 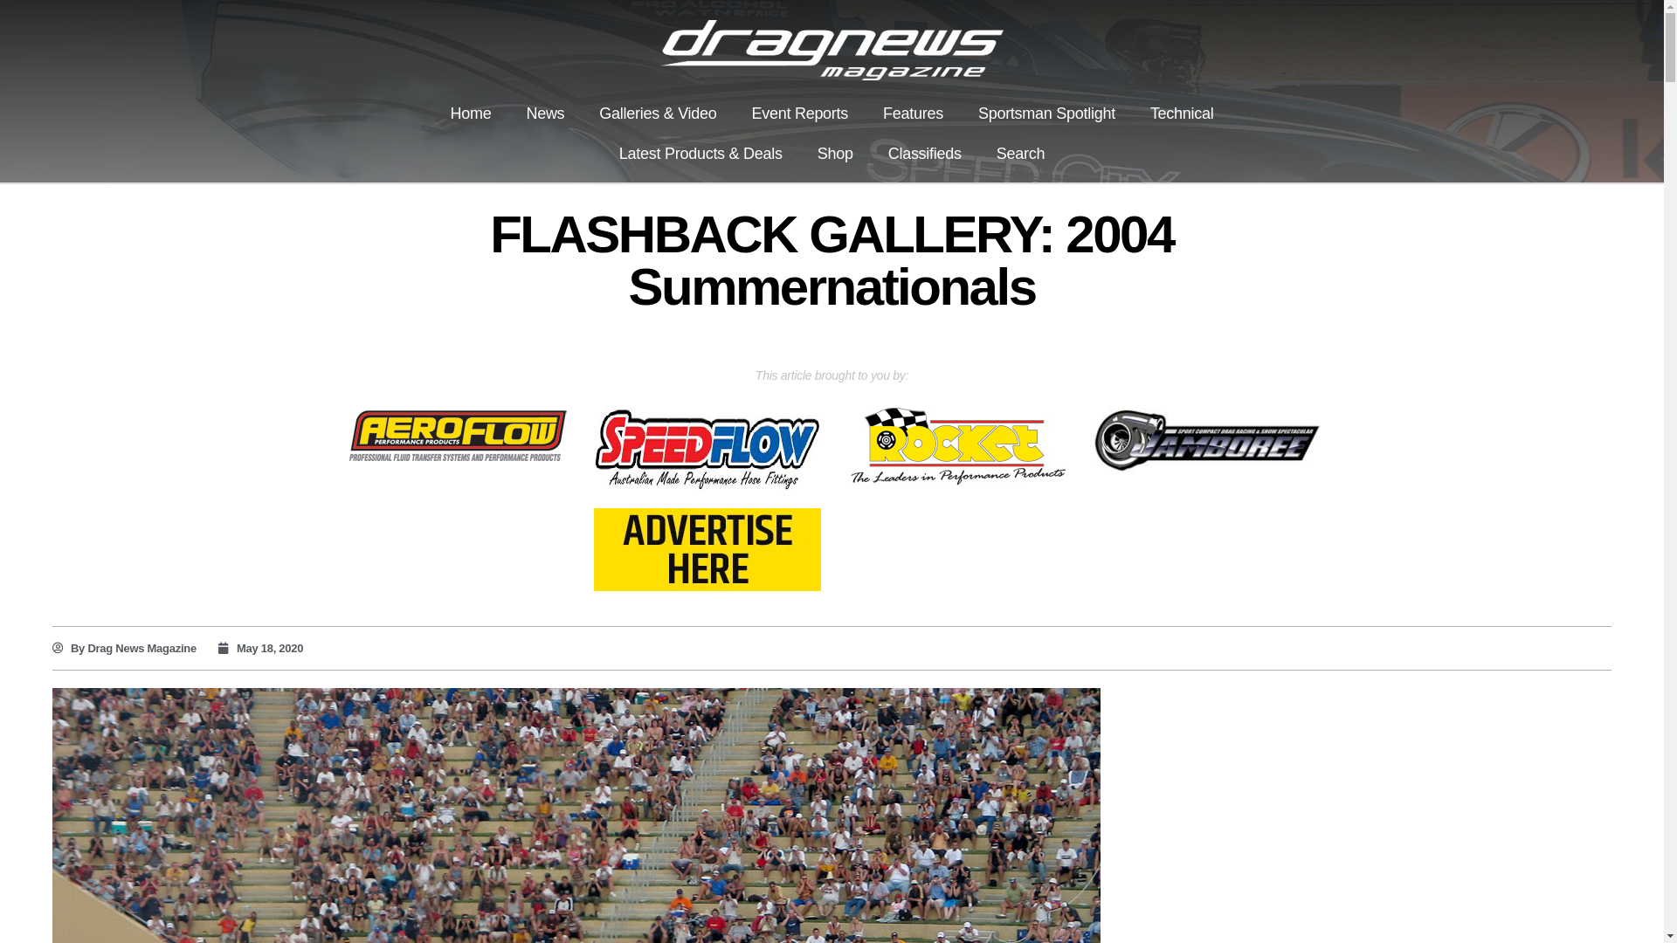 What do you see at coordinates (1183, 114) in the screenshot?
I see `Technical` at bounding box center [1183, 114].